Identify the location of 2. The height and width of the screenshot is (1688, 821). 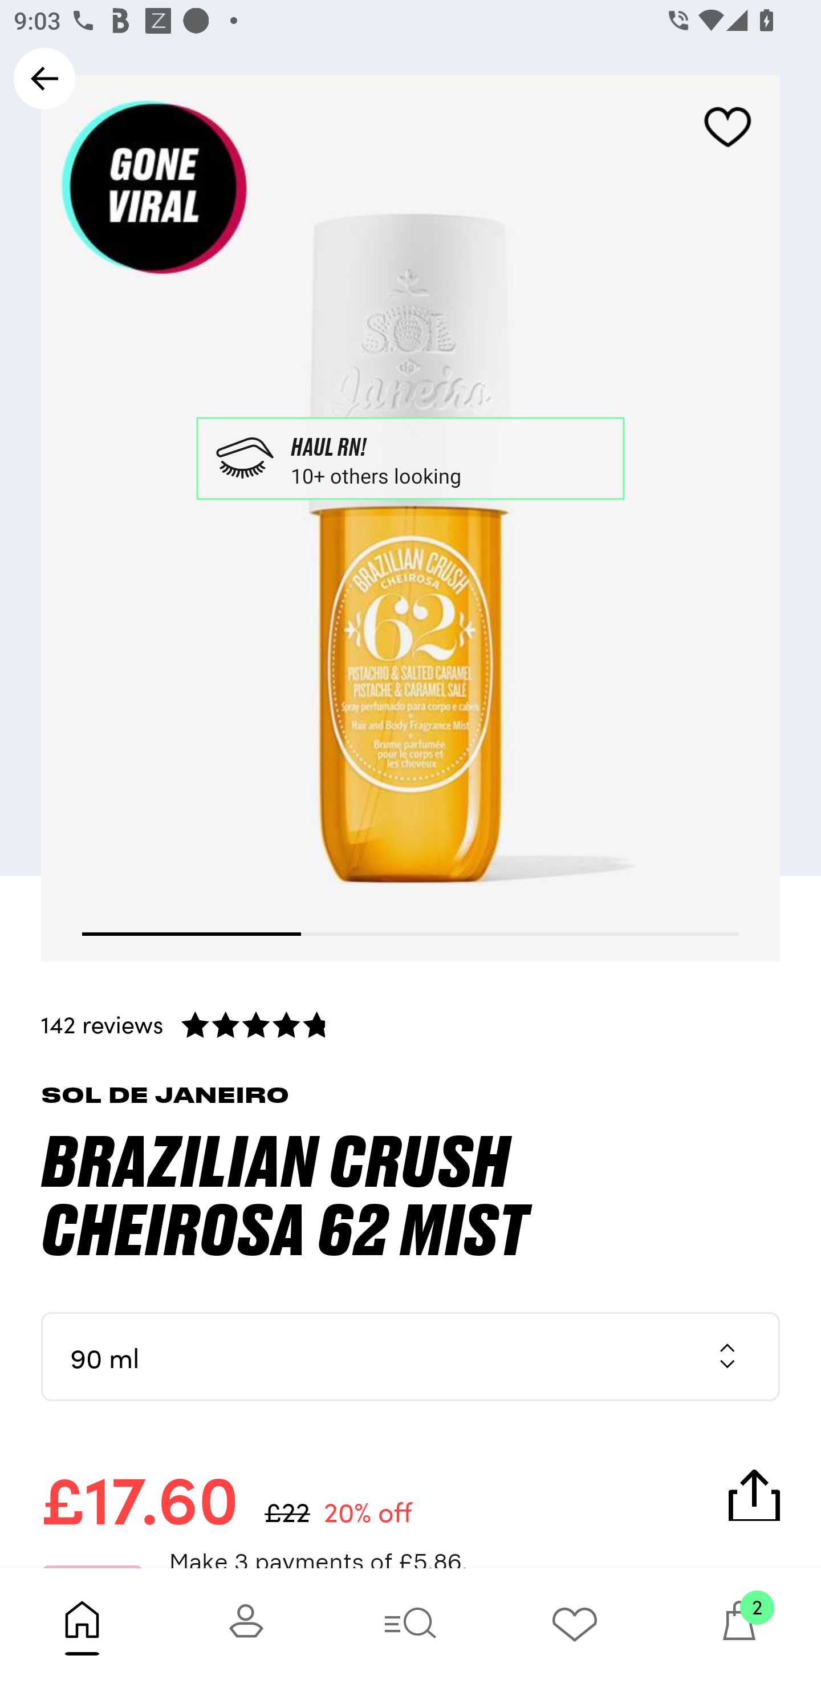
(739, 1628).